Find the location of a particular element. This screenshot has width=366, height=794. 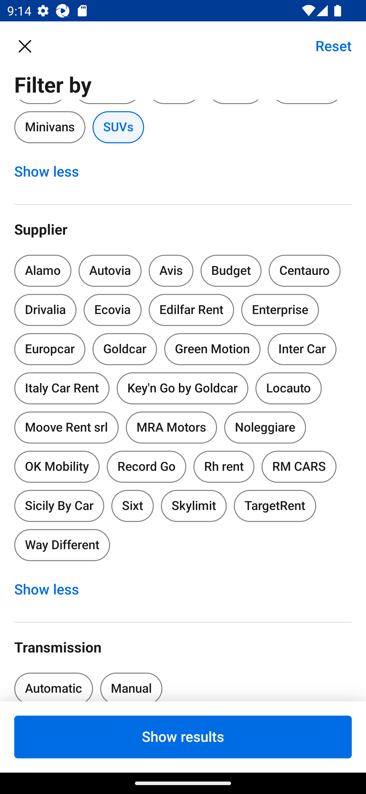

Inter Car is located at coordinates (302, 349).